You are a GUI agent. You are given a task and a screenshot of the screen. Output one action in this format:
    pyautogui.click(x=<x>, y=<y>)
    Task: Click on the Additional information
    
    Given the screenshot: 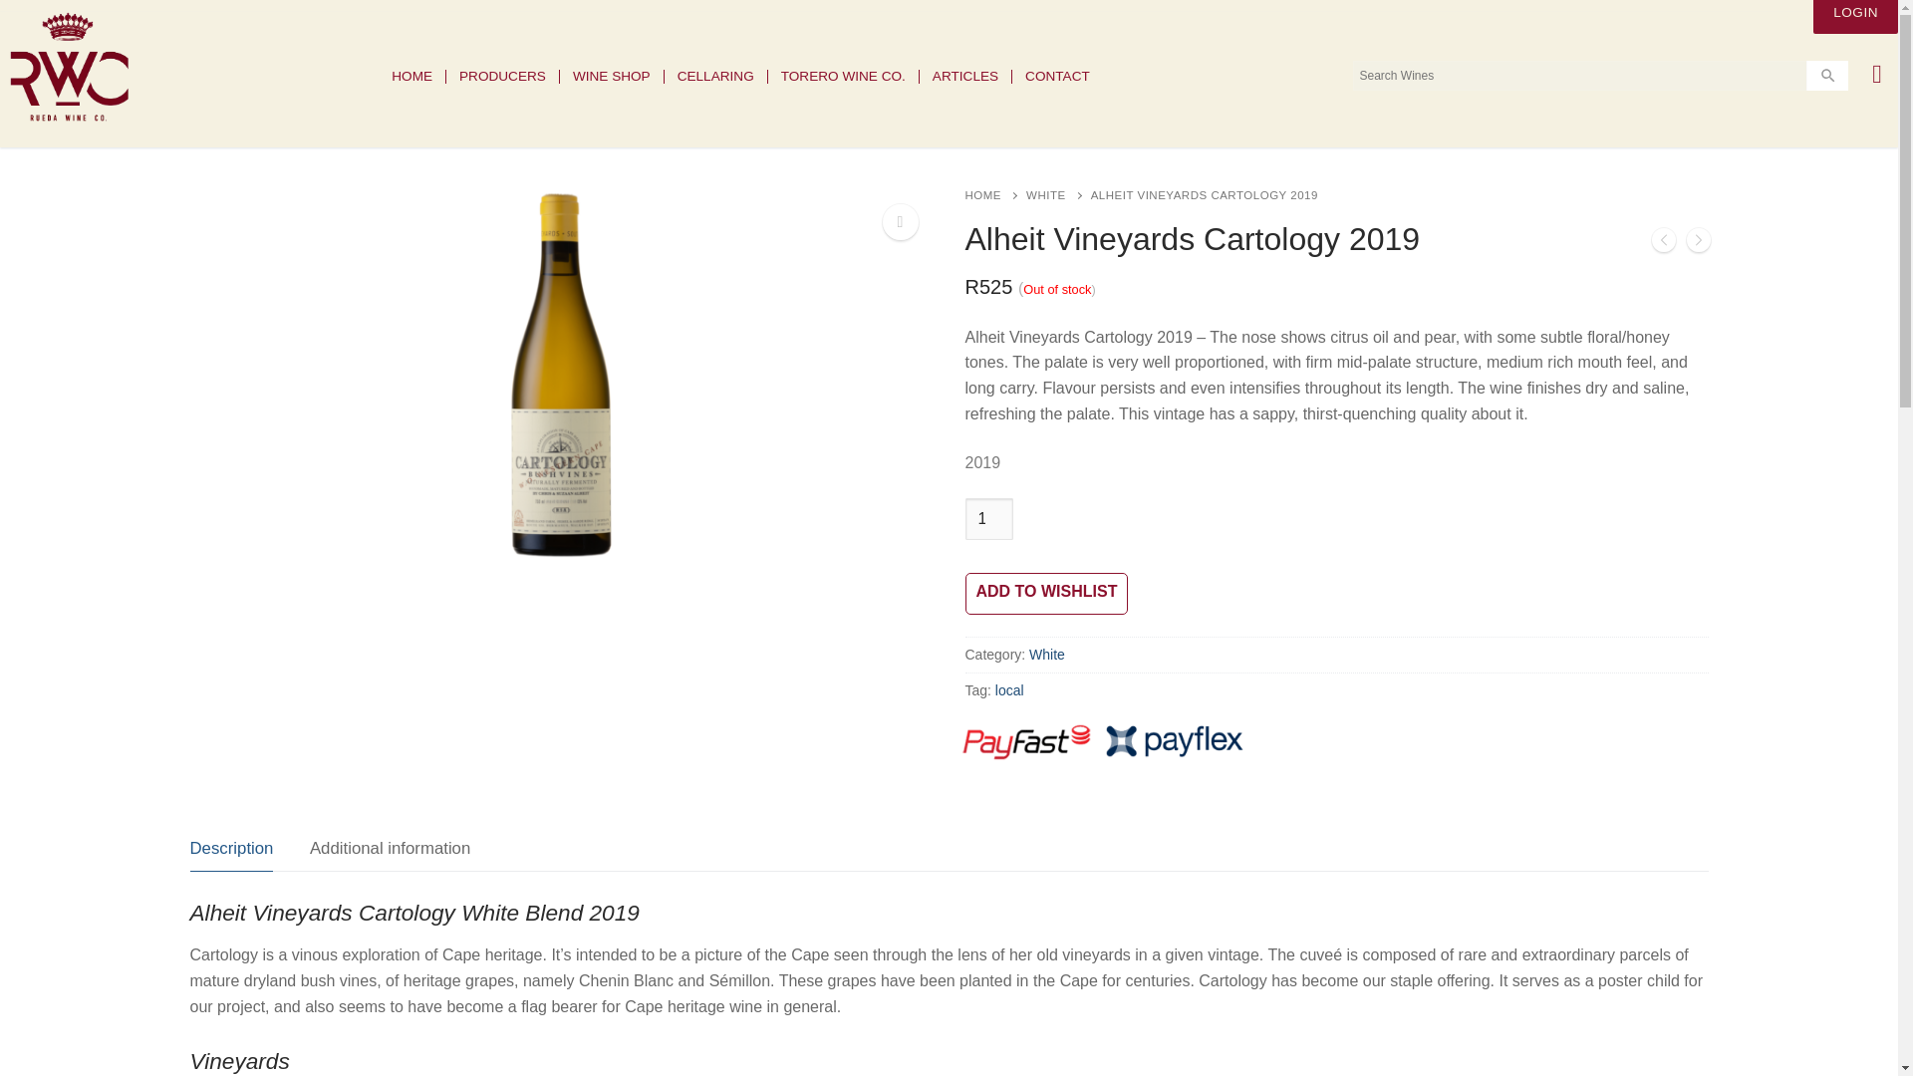 What is the action you would take?
    pyautogui.click(x=391, y=849)
    